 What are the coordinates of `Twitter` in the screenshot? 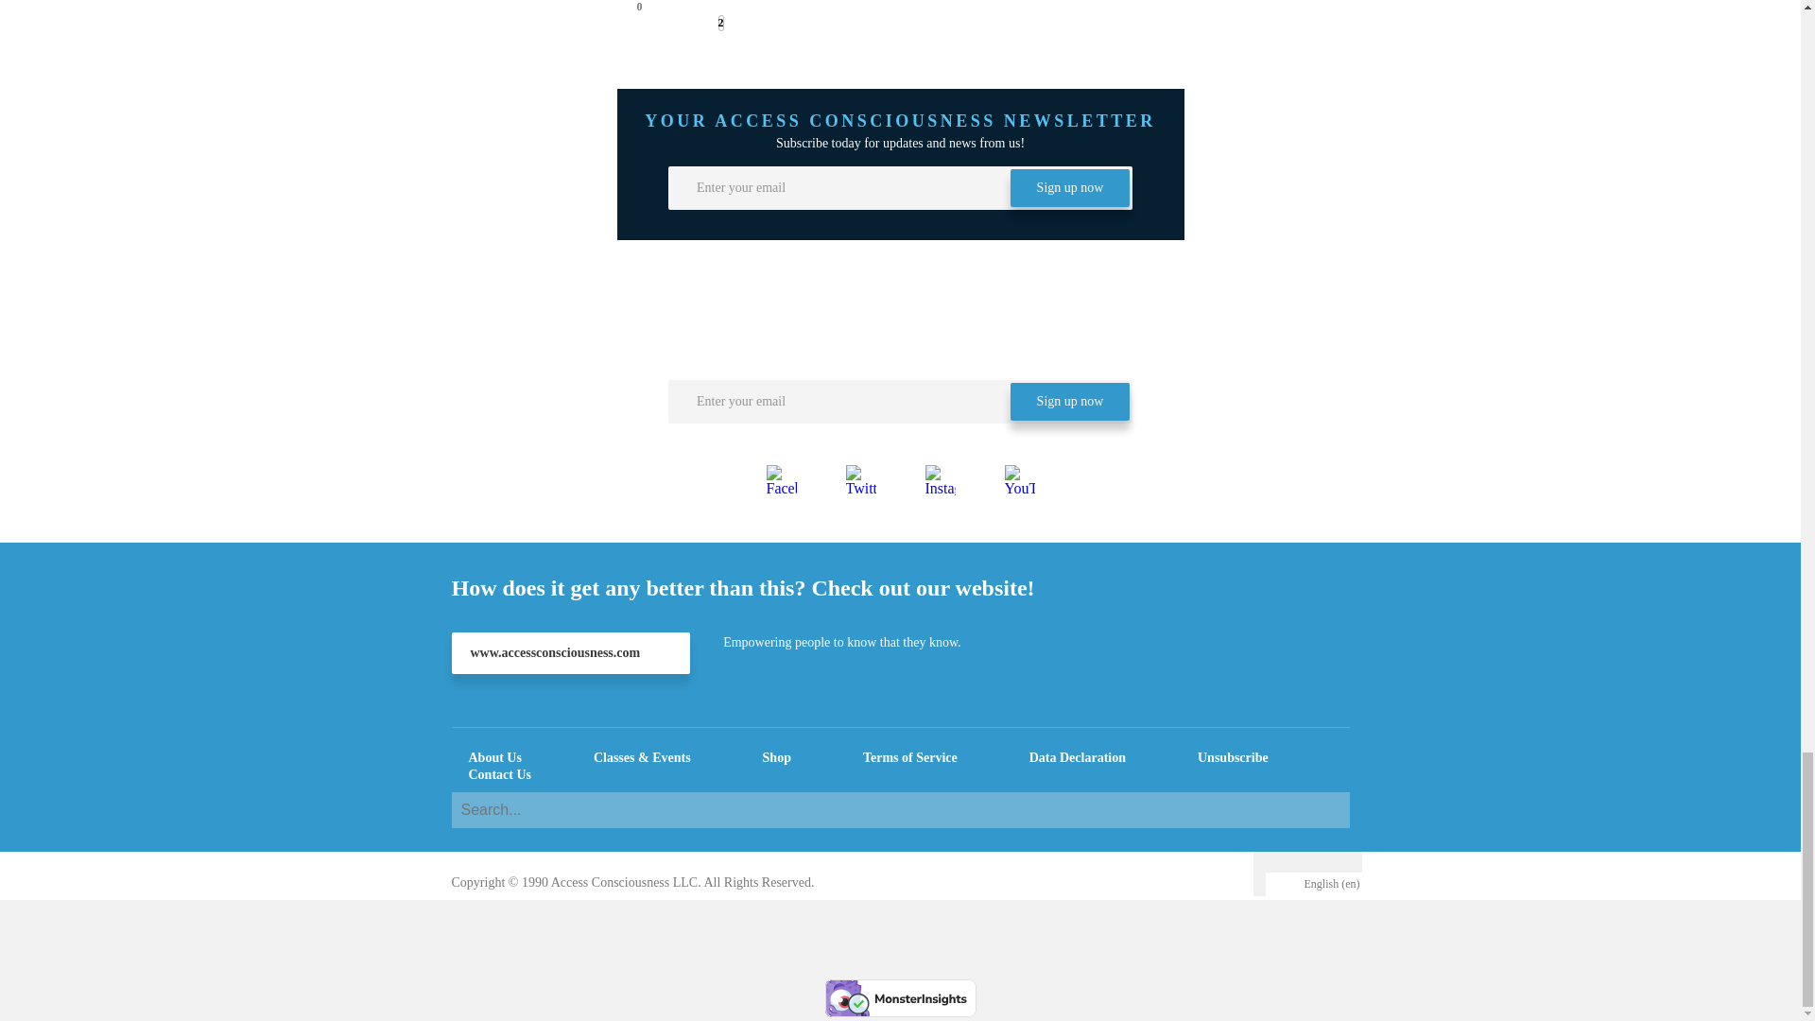 It's located at (860, 480).